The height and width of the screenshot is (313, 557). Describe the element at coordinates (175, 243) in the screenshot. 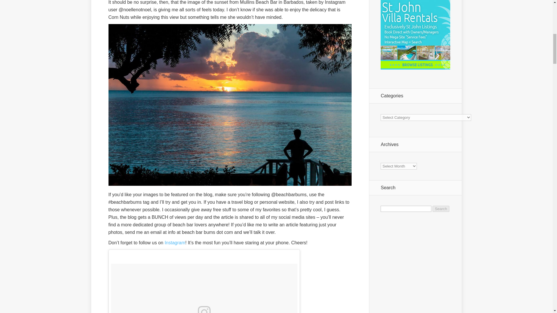

I see `Instagram` at that location.